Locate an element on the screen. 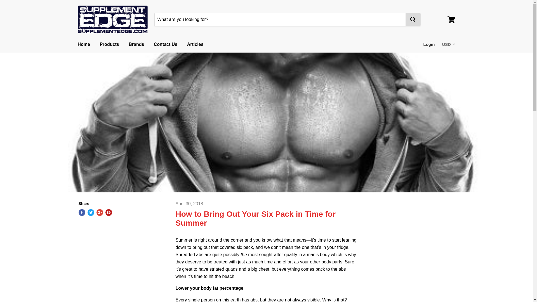  View cart is located at coordinates (451, 20).